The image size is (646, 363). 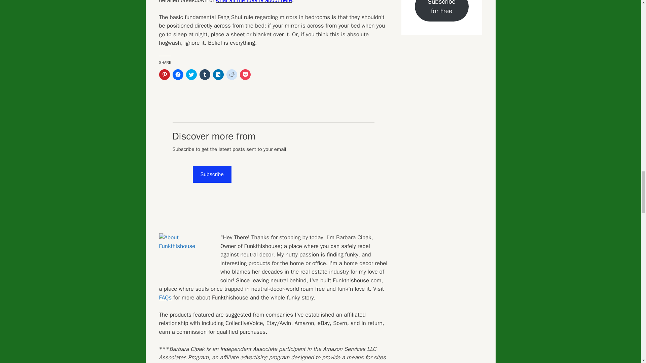 What do you see at coordinates (164, 75) in the screenshot?
I see `Click to share on Pinterest` at bounding box center [164, 75].